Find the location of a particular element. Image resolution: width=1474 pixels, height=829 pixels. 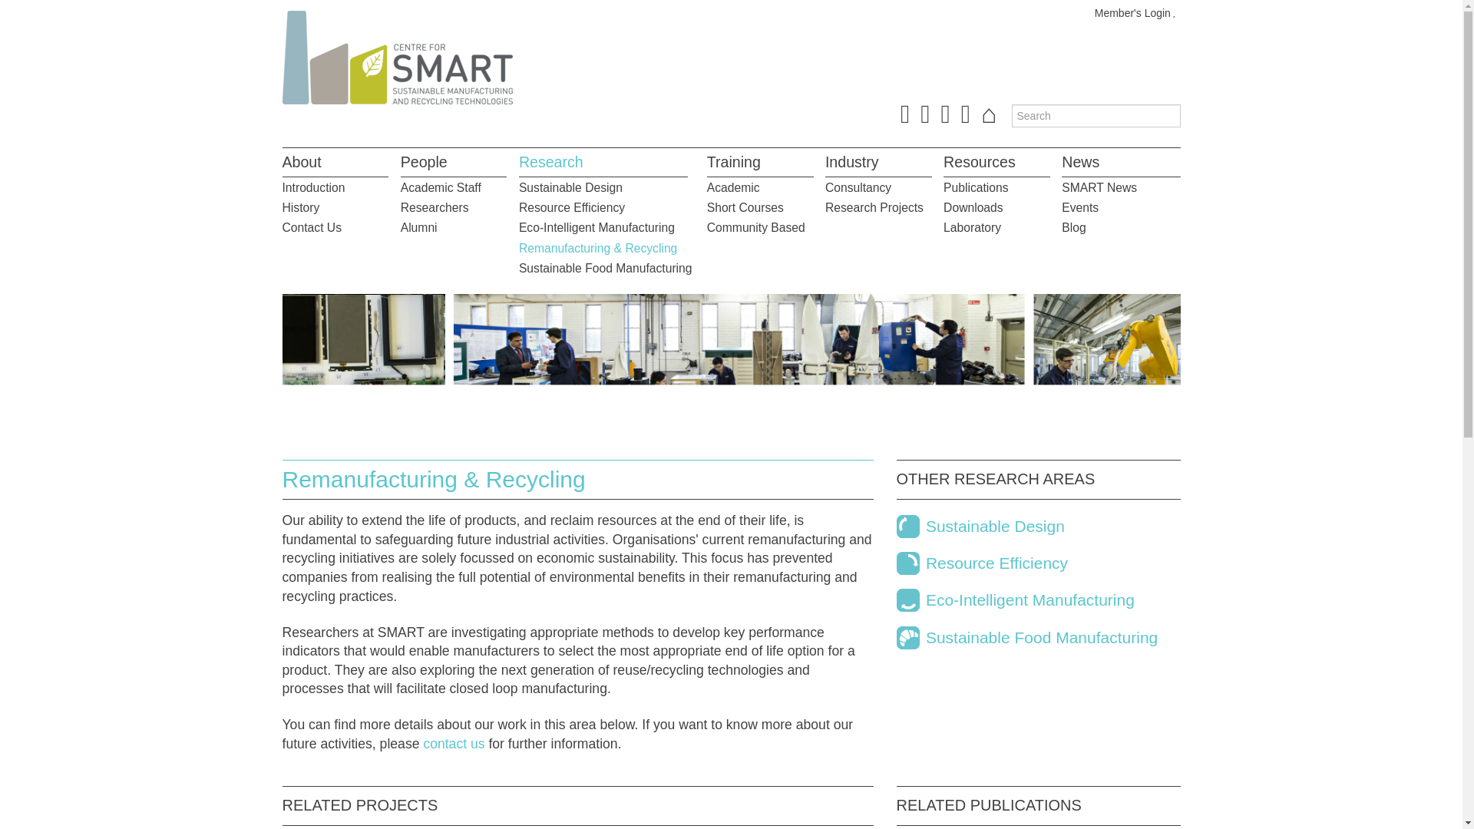

Alumni is located at coordinates (419, 227).